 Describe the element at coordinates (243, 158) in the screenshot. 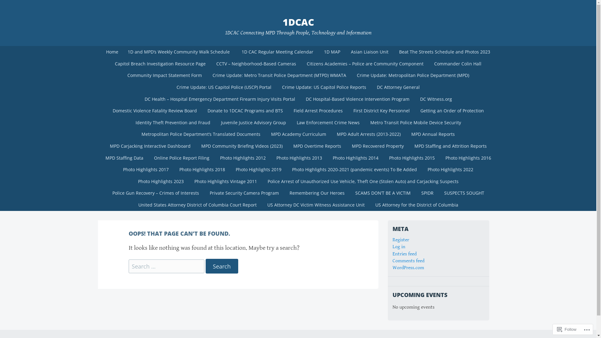

I see `Photo Highlights 2012` at that location.